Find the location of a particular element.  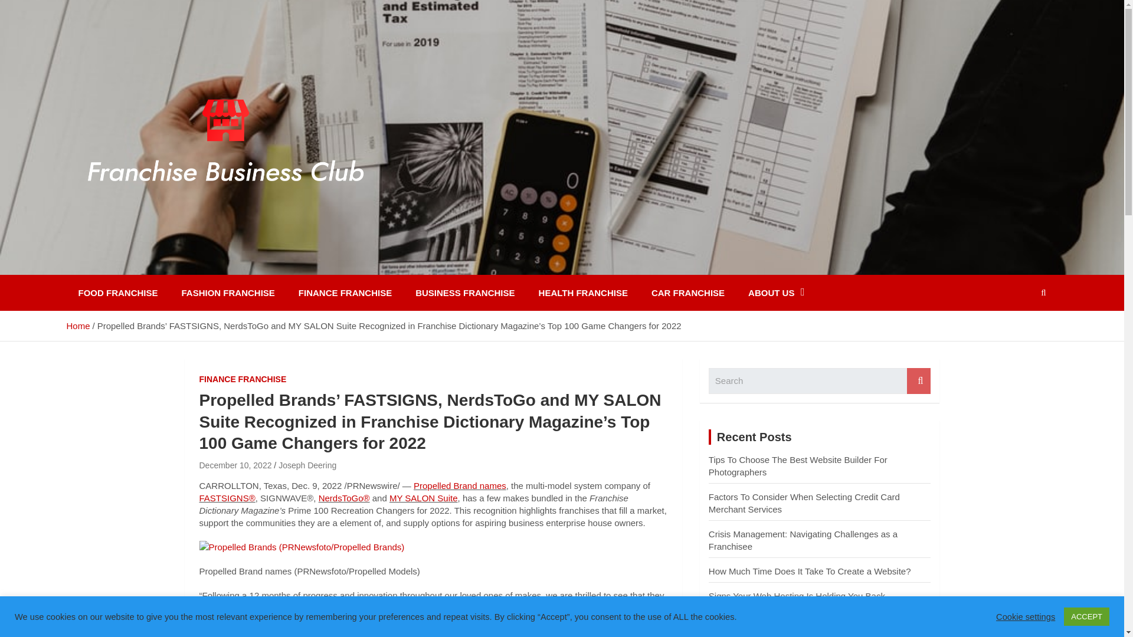

HEALTH FRANCHISE is located at coordinates (583, 293).